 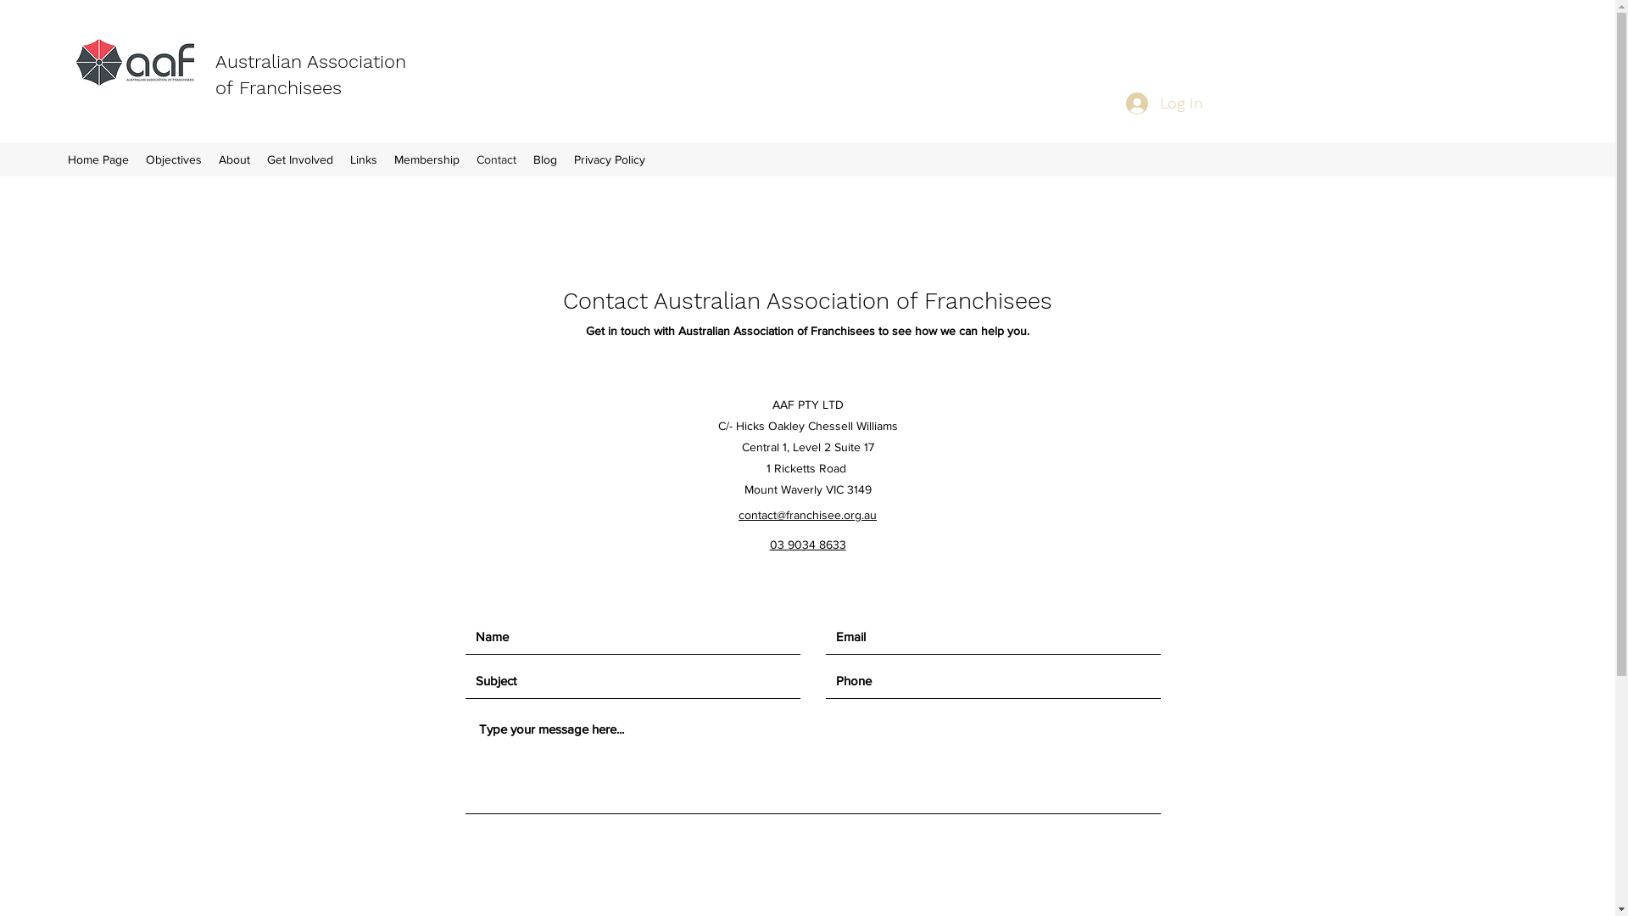 What do you see at coordinates (310, 75) in the screenshot?
I see `Australian Association of ` at bounding box center [310, 75].